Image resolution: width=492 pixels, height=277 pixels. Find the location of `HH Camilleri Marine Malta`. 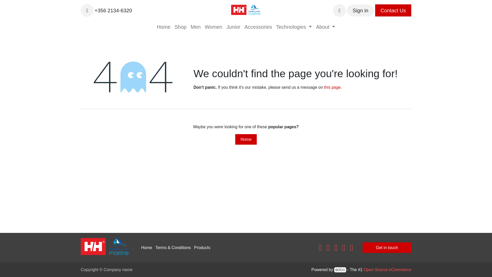

HH Camilleri Marine Malta is located at coordinates (246, 10).